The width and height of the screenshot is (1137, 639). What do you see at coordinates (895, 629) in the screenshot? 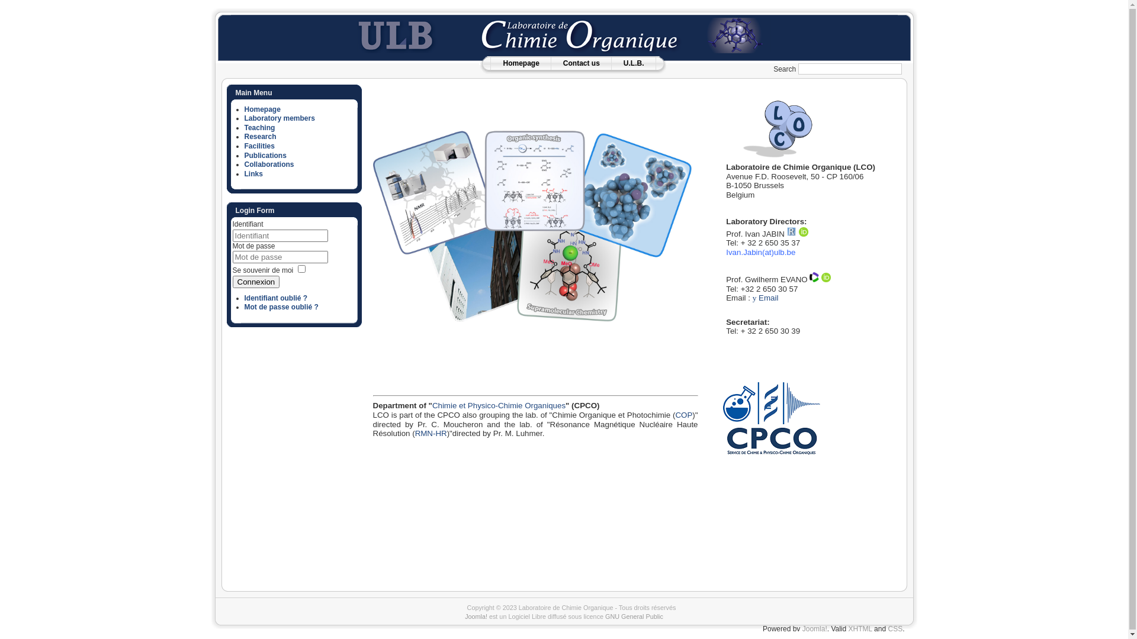
I see `CSS` at bounding box center [895, 629].